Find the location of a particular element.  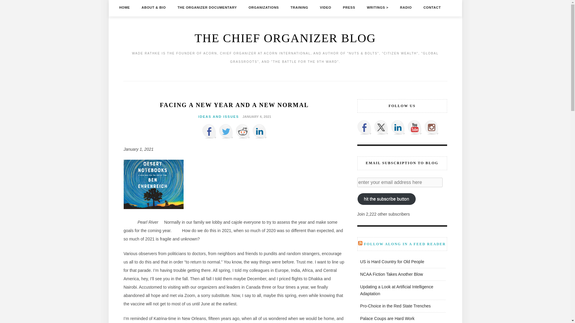

JANUARY 4, 2021 is located at coordinates (256, 116).